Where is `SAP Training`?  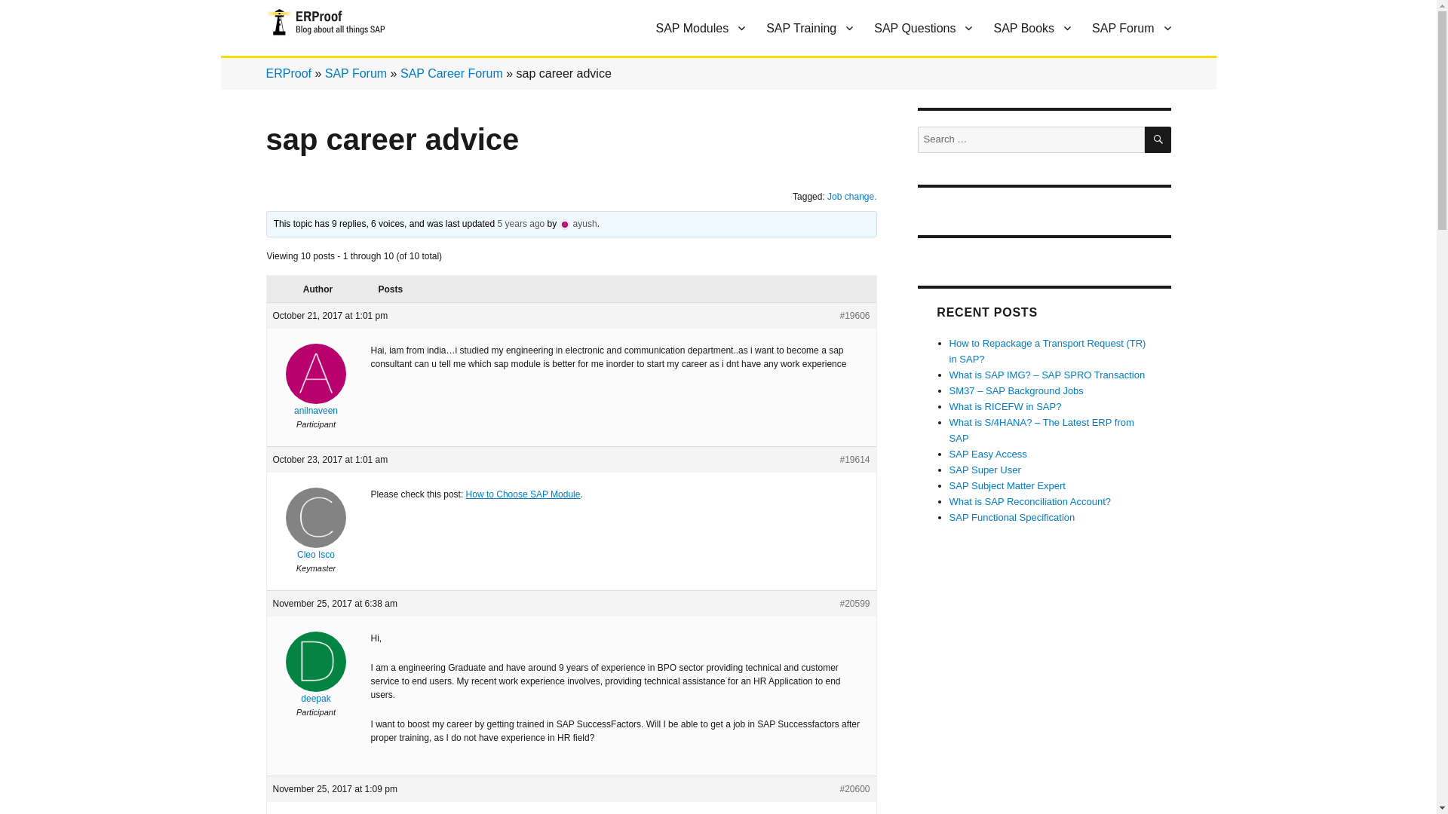 SAP Training is located at coordinates (809, 28).